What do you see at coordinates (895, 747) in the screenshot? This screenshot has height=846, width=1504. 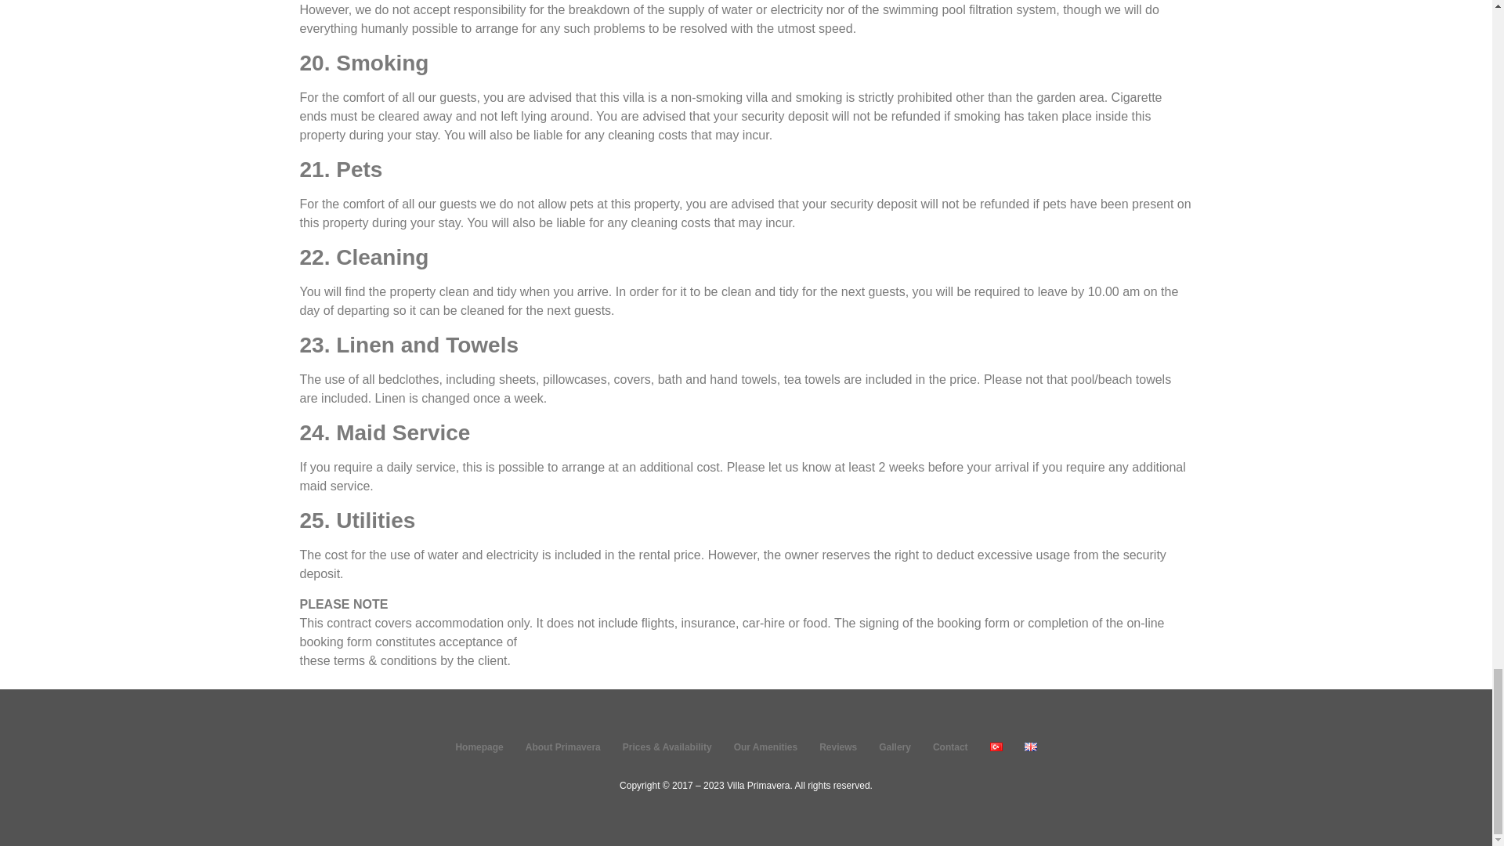 I see `Gallery` at bounding box center [895, 747].